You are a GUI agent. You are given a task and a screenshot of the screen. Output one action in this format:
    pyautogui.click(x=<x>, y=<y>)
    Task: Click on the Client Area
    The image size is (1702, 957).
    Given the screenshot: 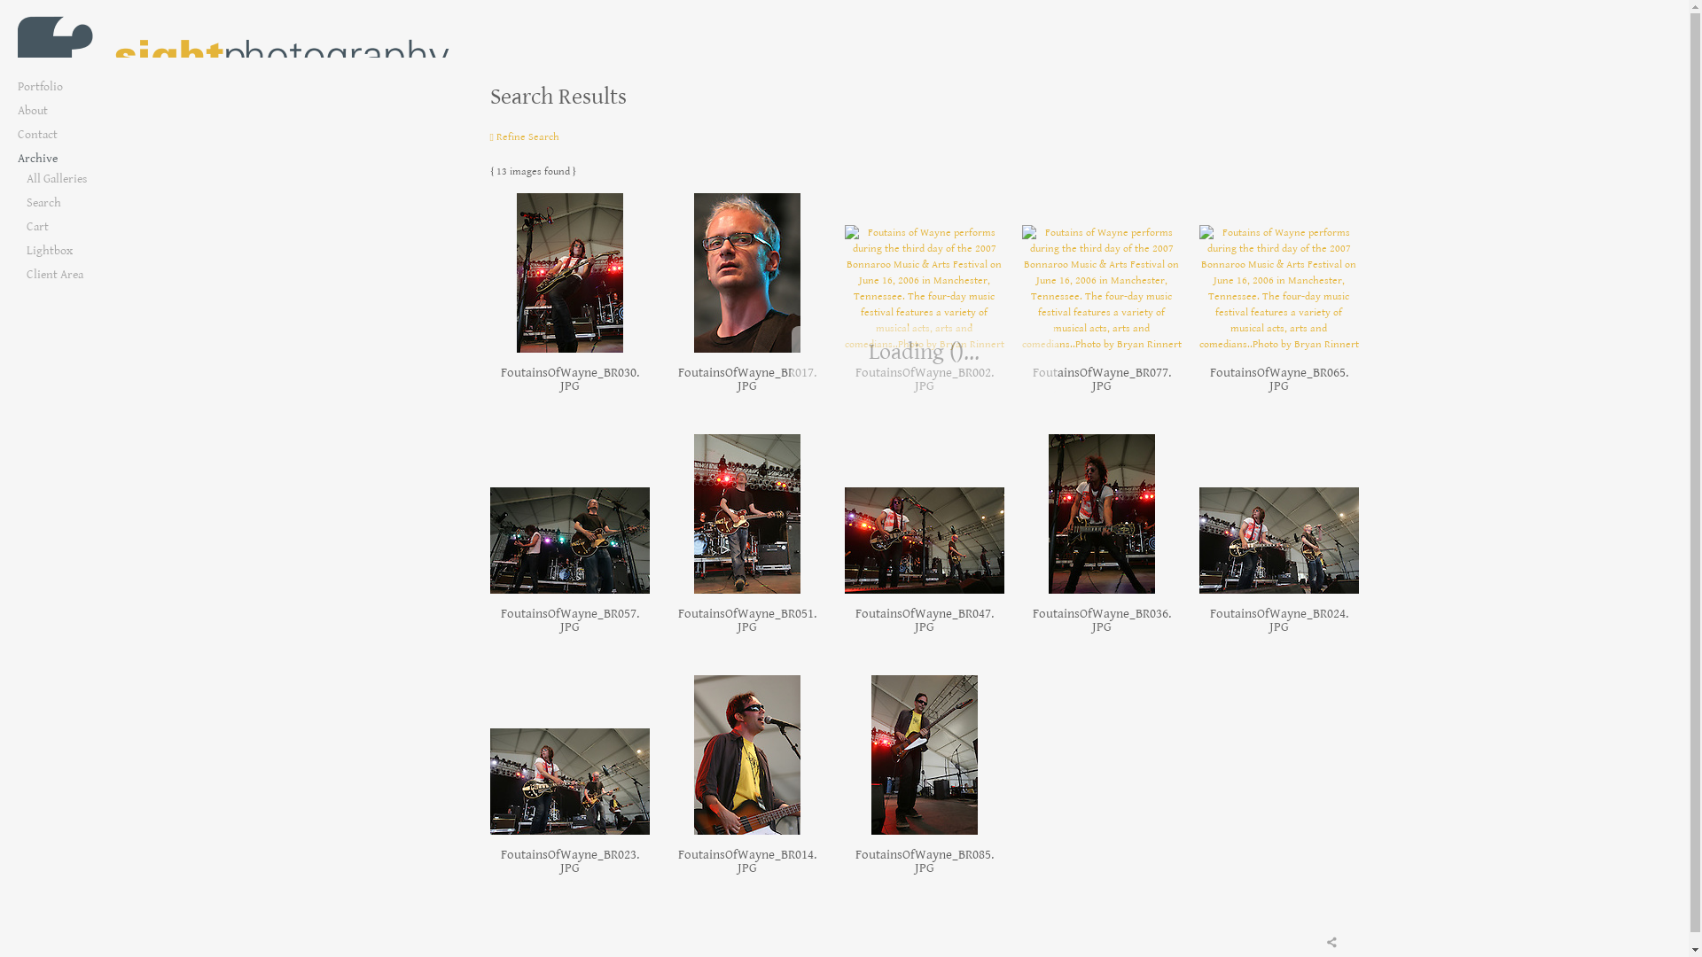 What is the action you would take?
    pyautogui.click(x=93, y=275)
    